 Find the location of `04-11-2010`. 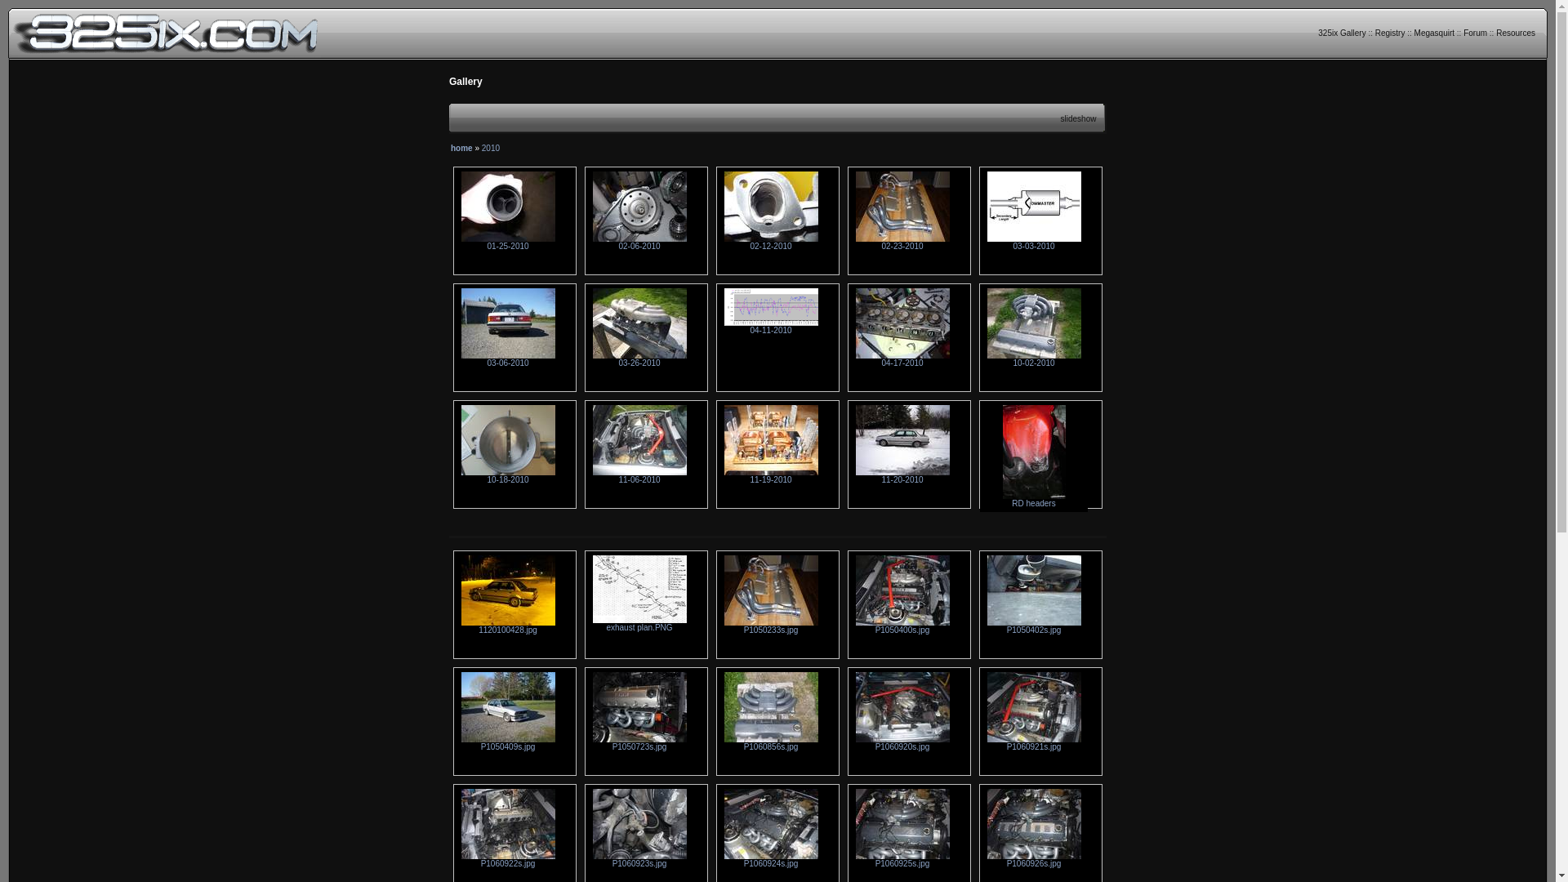

04-11-2010 is located at coordinates (771, 327).